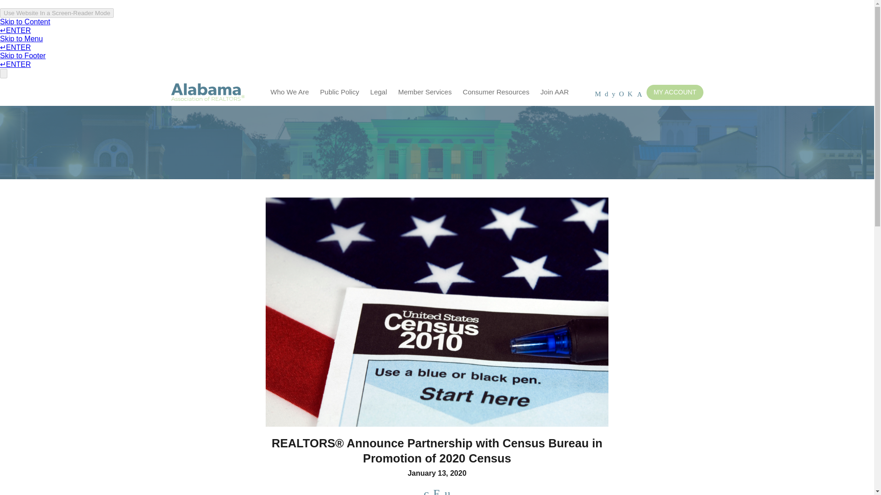  What do you see at coordinates (290, 92) in the screenshot?
I see `Who We Are` at bounding box center [290, 92].